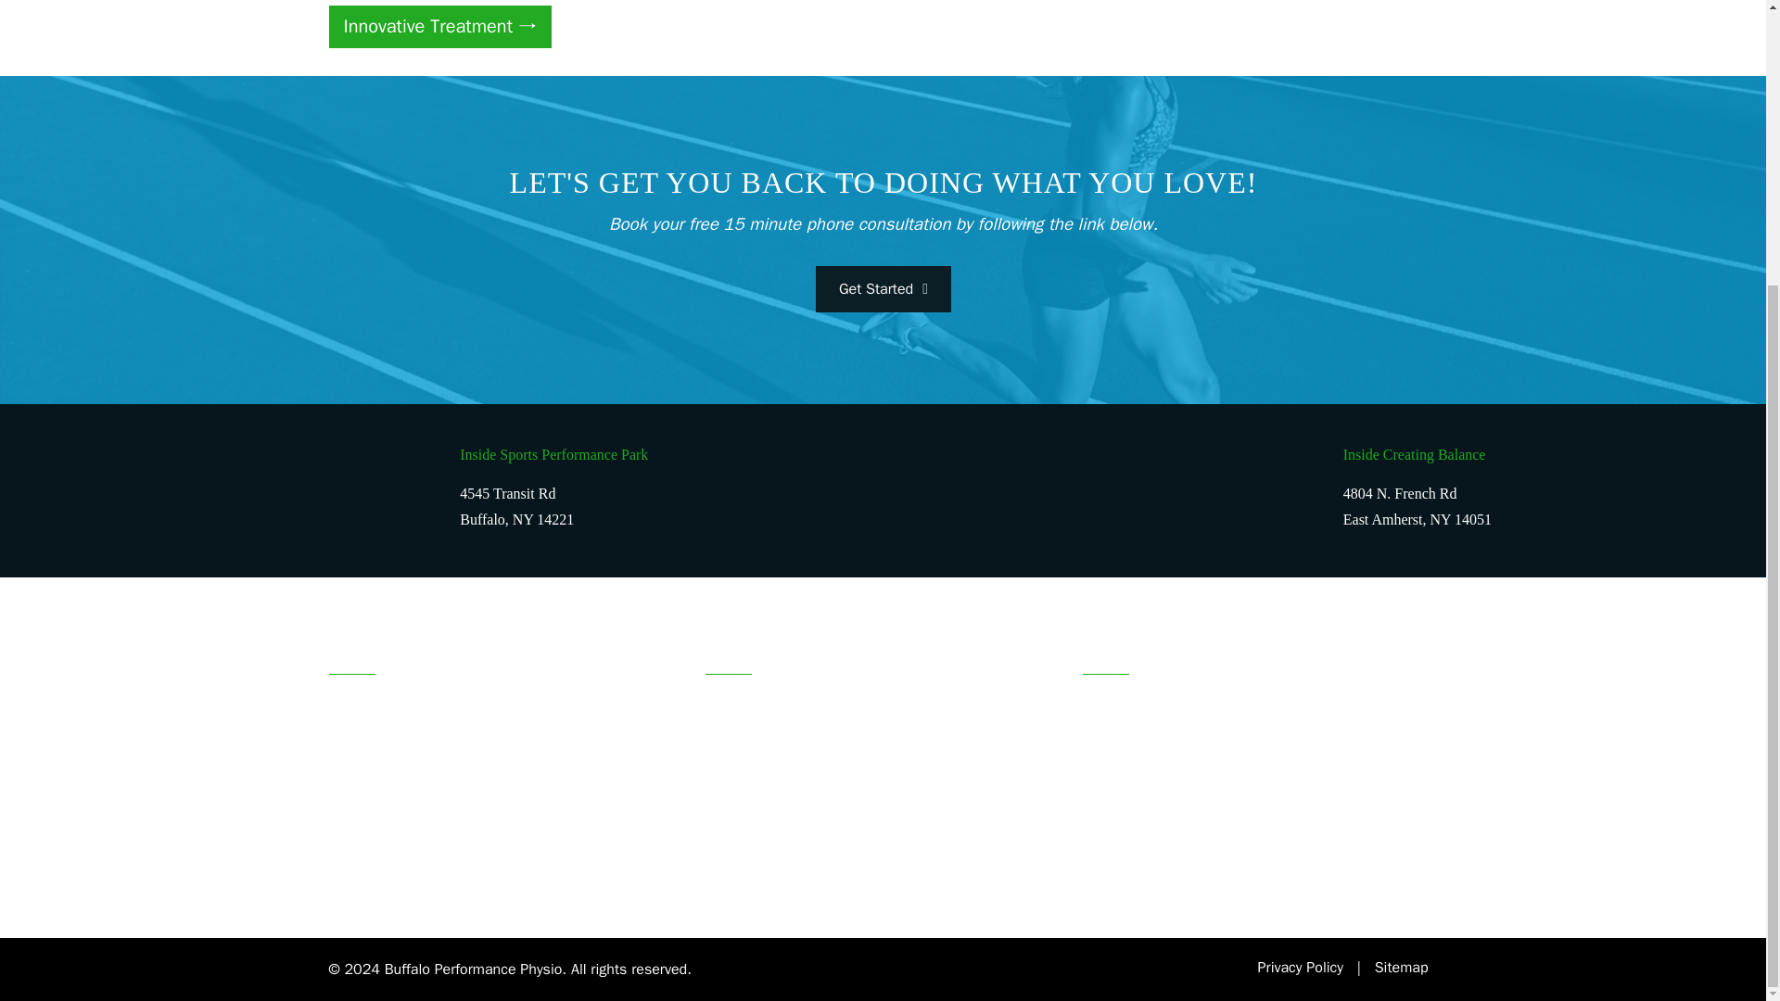 The image size is (1780, 1001). Describe the element at coordinates (439, 26) in the screenshot. I see `Innovative Treatment` at that location.